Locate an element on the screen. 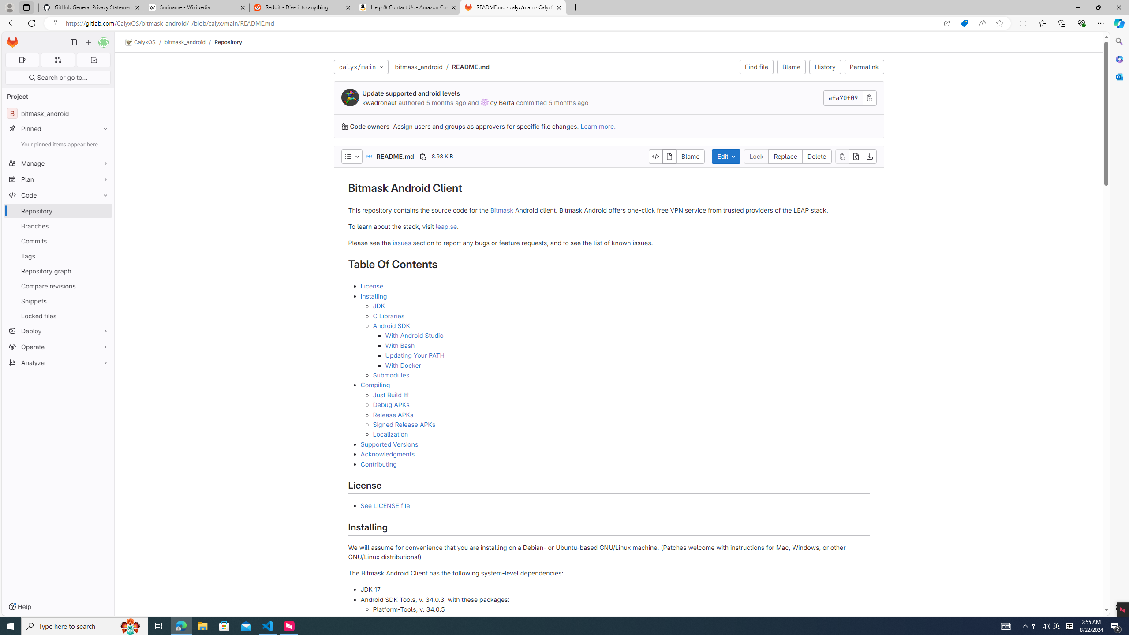 The width and height of the screenshot is (1129, 635). Locked files is located at coordinates (58, 316).